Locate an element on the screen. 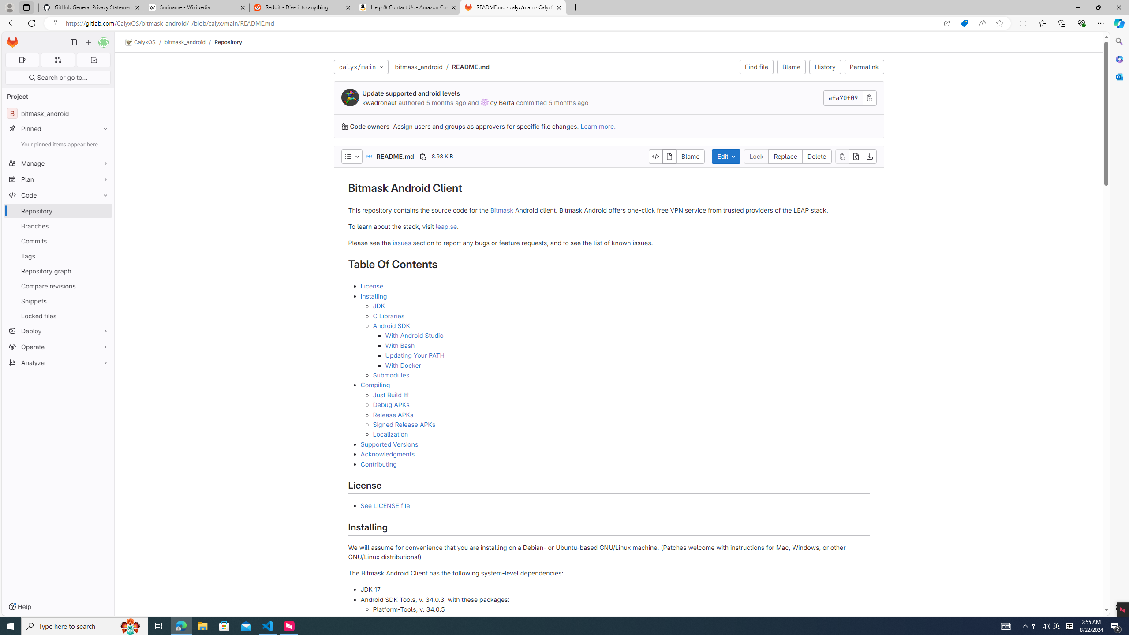 The width and height of the screenshot is (1129, 635). Locked files is located at coordinates (58, 316).